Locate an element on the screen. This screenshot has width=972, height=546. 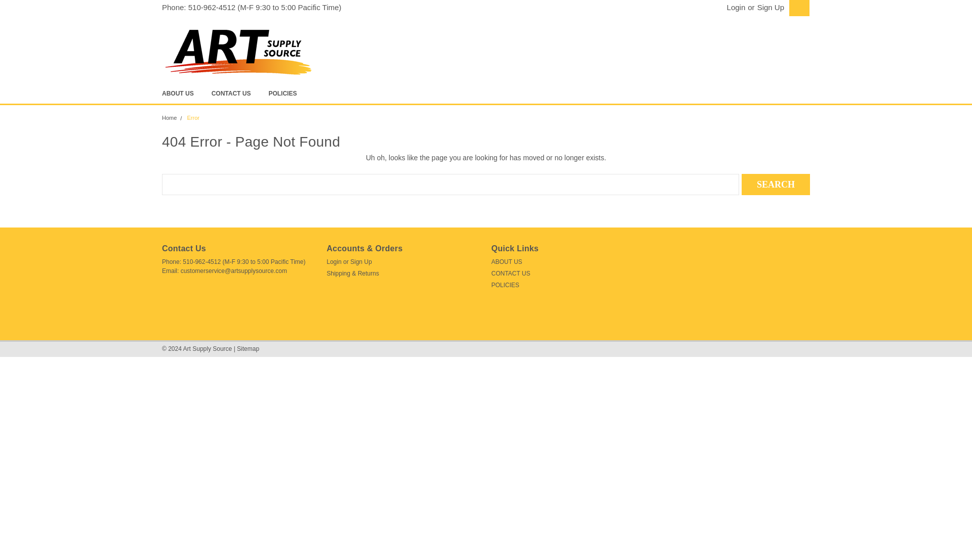
Login is located at coordinates (736, 8).